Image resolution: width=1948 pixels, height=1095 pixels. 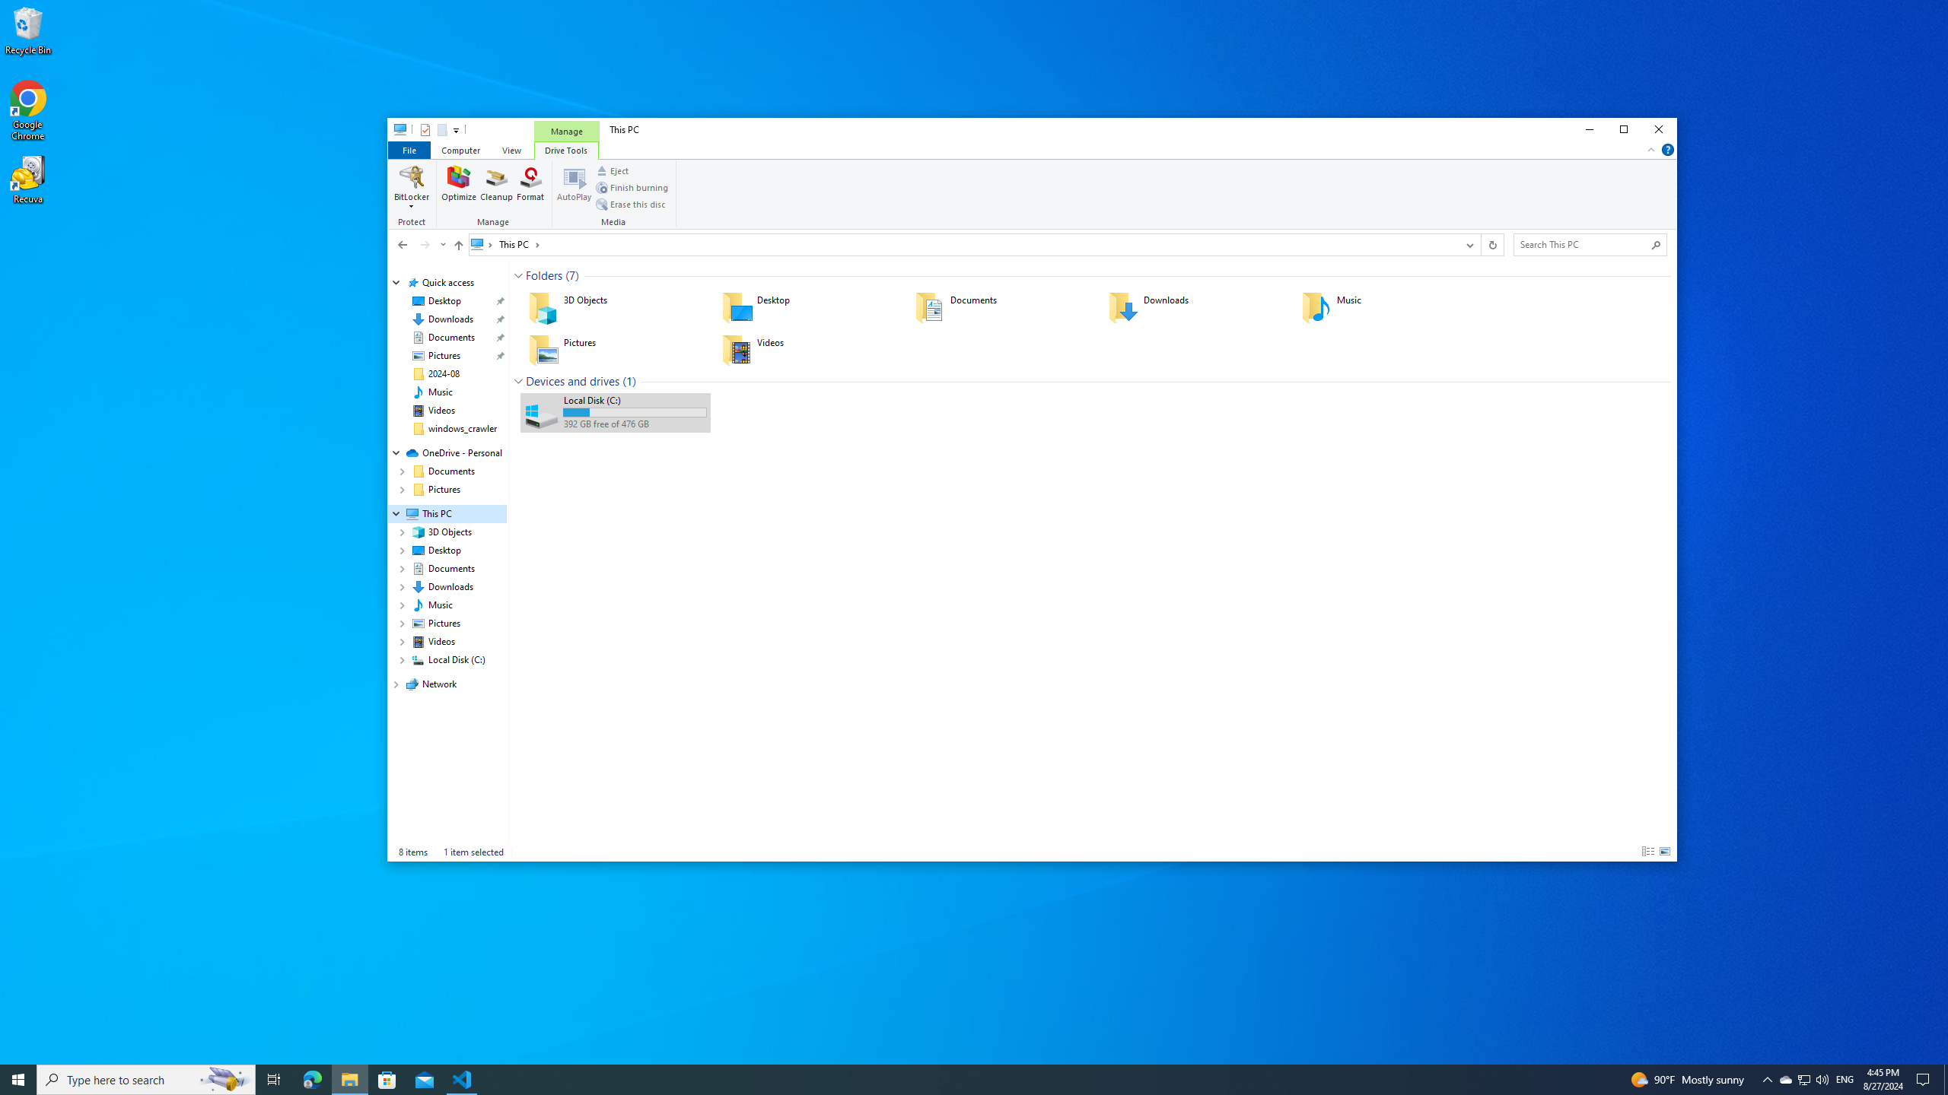 What do you see at coordinates (565, 149) in the screenshot?
I see `Drive Tools` at bounding box center [565, 149].